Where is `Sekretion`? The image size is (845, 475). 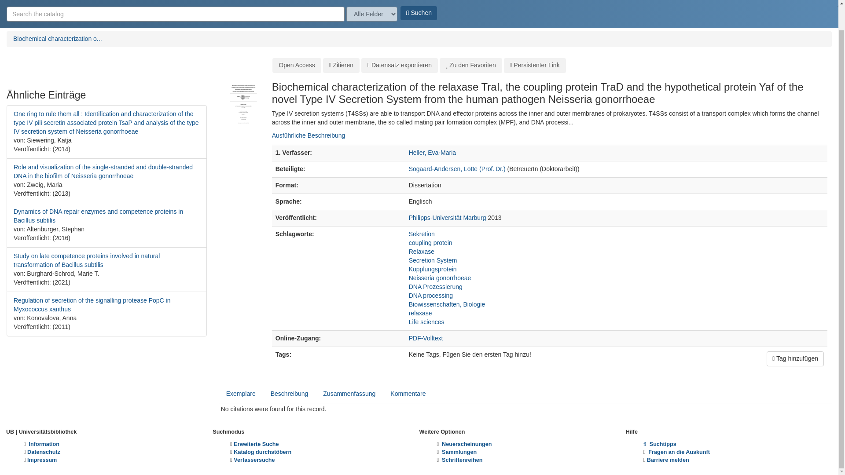
Sekretion is located at coordinates (422, 234).